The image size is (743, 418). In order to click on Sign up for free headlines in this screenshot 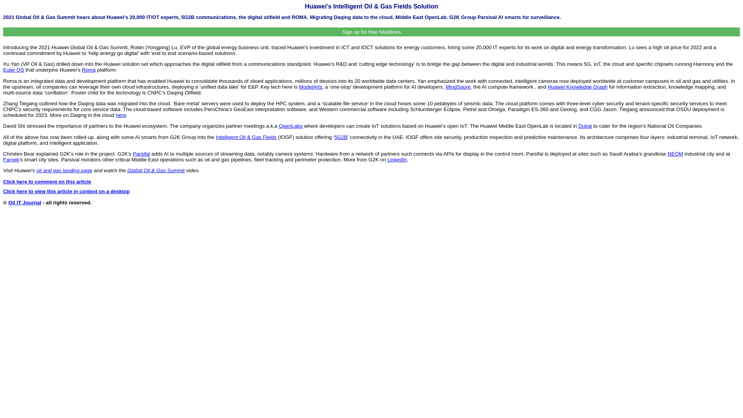, I will do `click(371, 32)`.